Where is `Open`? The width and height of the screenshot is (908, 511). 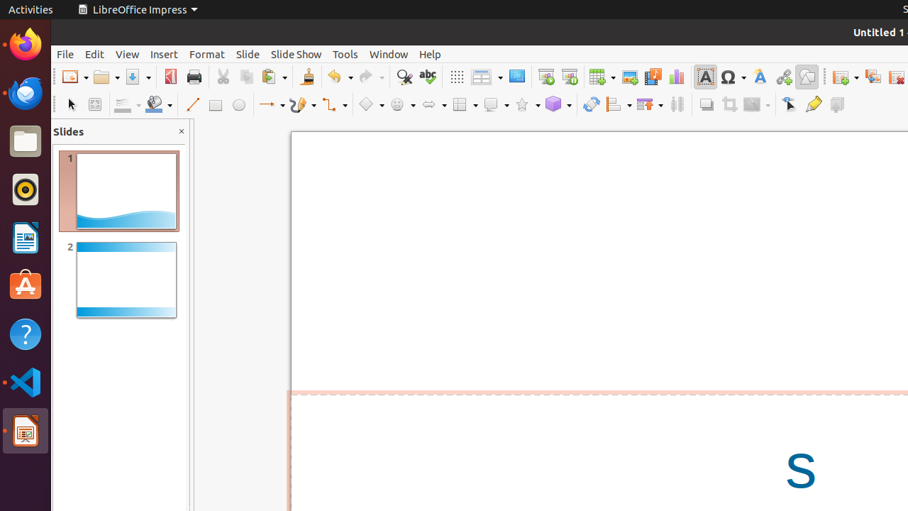
Open is located at coordinates (106, 77).